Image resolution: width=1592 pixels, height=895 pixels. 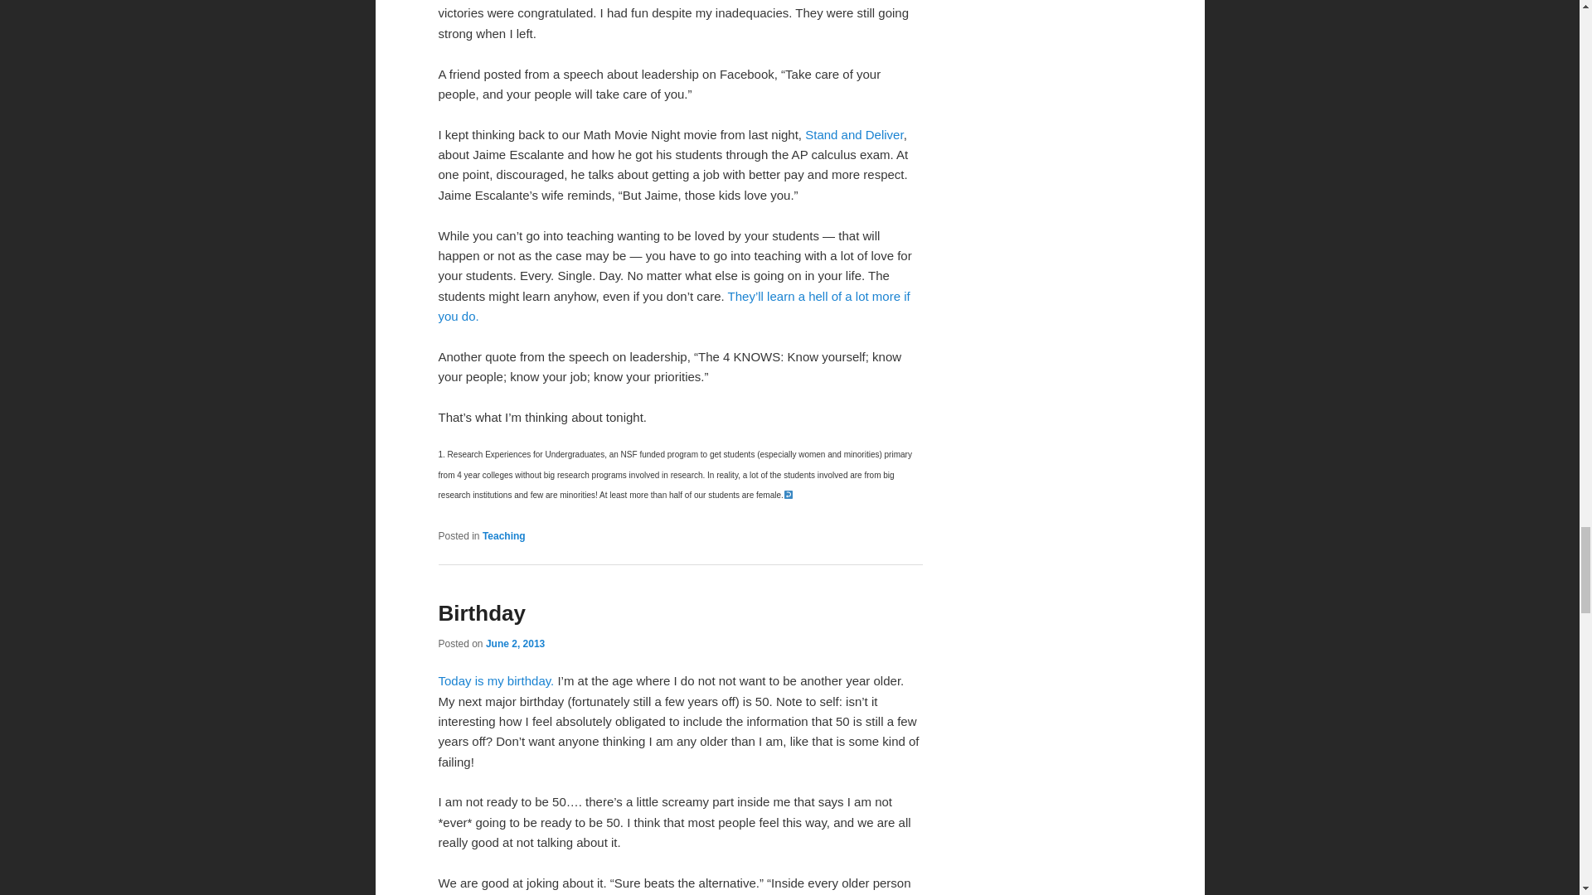 What do you see at coordinates (481, 612) in the screenshot?
I see `Birthday` at bounding box center [481, 612].